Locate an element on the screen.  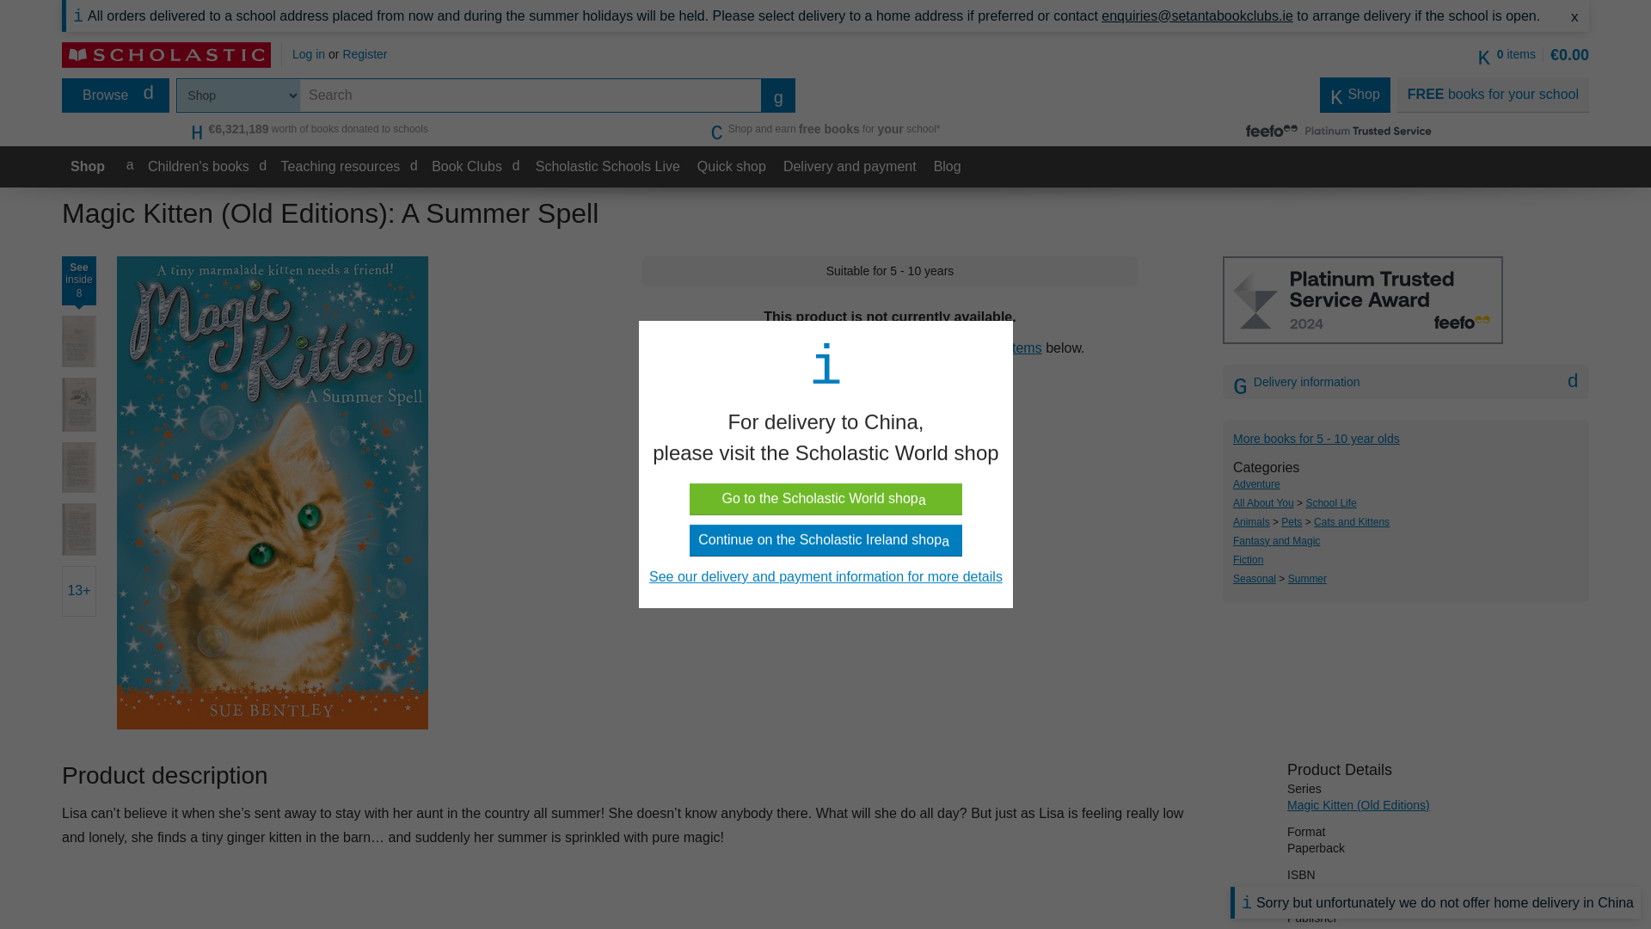
Shop is located at coordinates (88, 167).